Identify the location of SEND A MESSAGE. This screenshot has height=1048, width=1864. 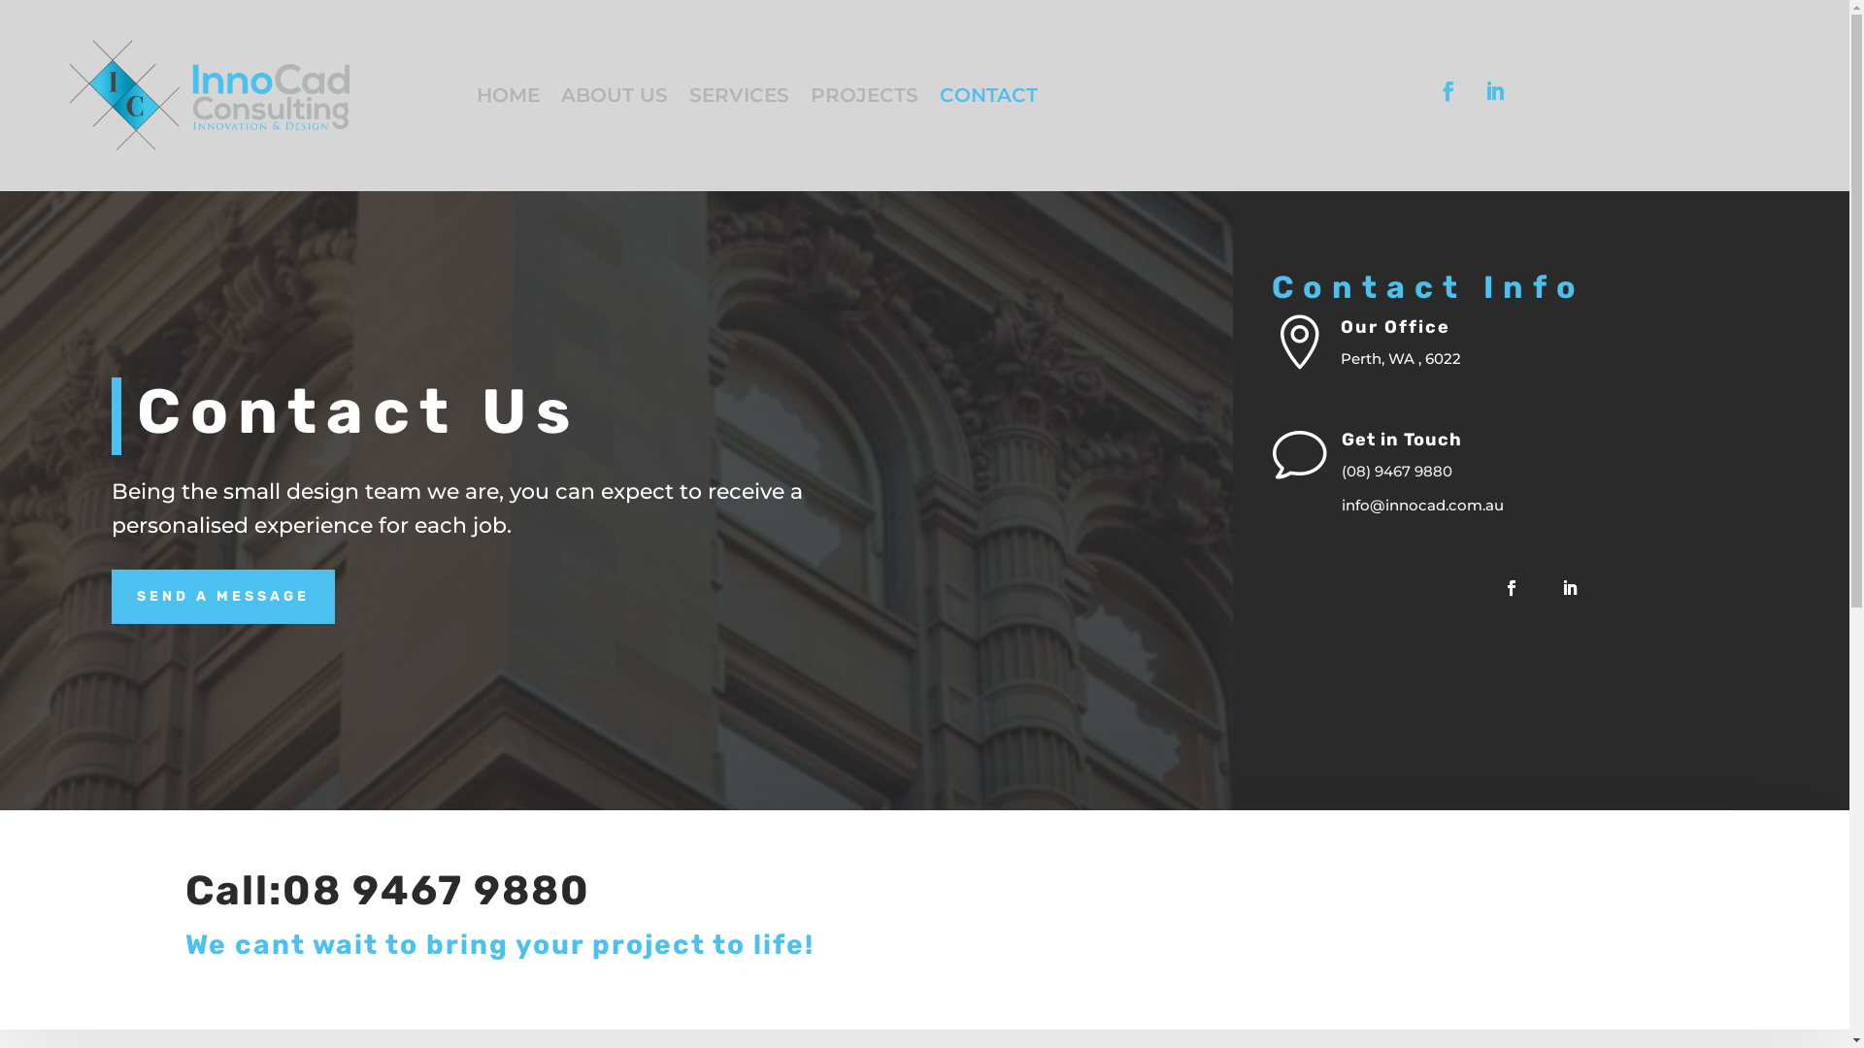
(223, 597).